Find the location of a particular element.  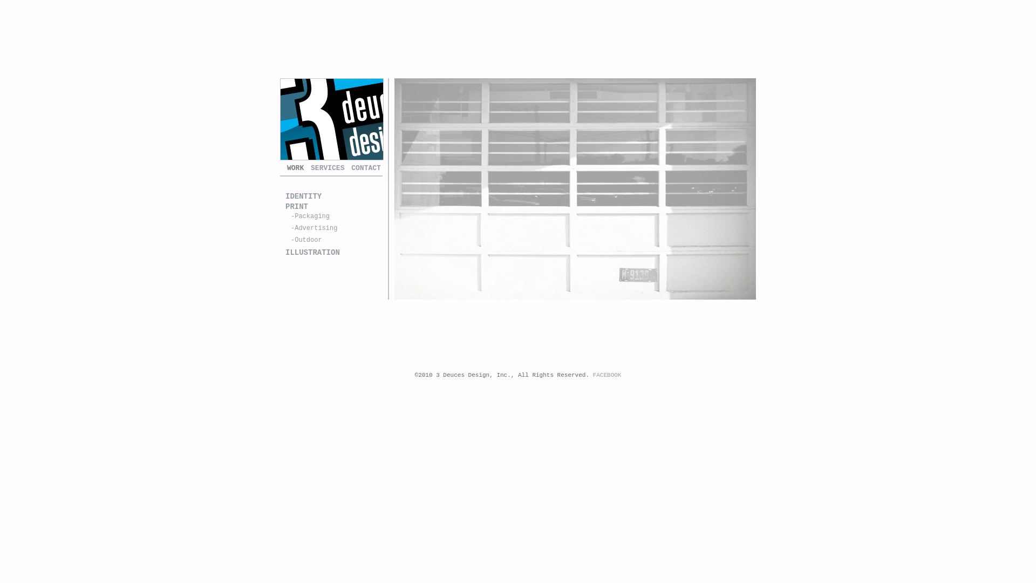

-Packaging is located at coordinates (310, 216).